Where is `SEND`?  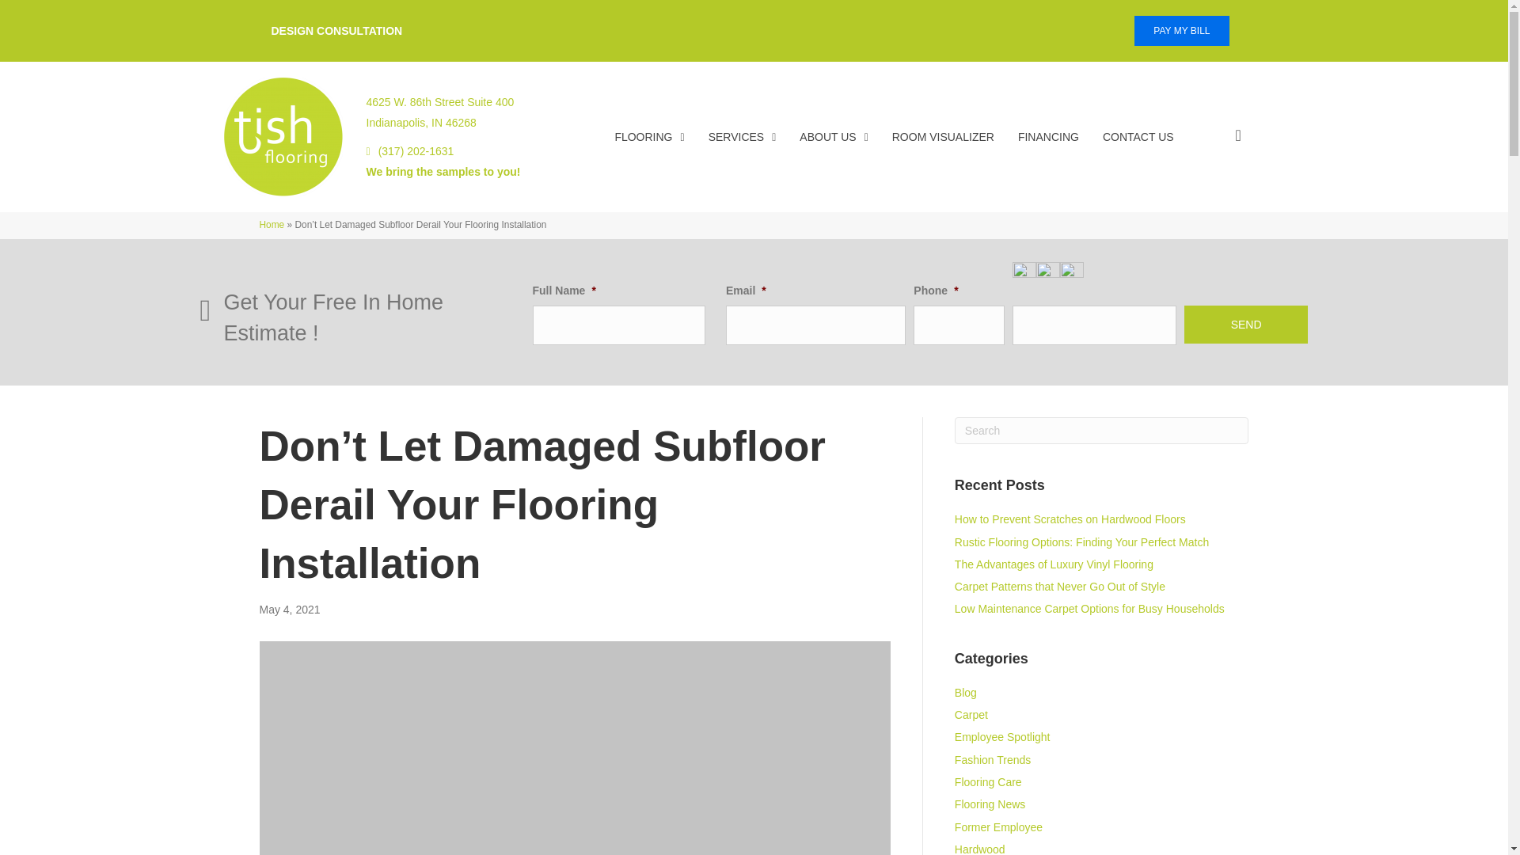 SEND is located at coordinates (1246, 325).